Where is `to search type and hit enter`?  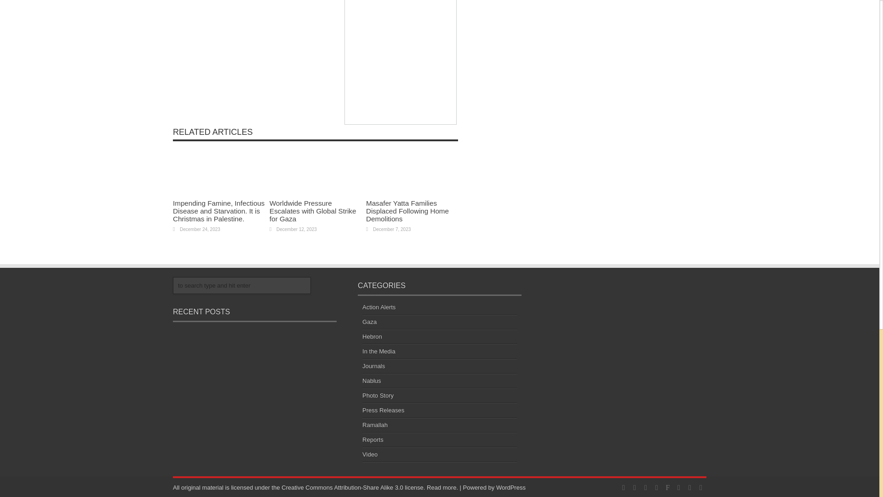
to search type and hit enter is located at coordinates (242, 285).